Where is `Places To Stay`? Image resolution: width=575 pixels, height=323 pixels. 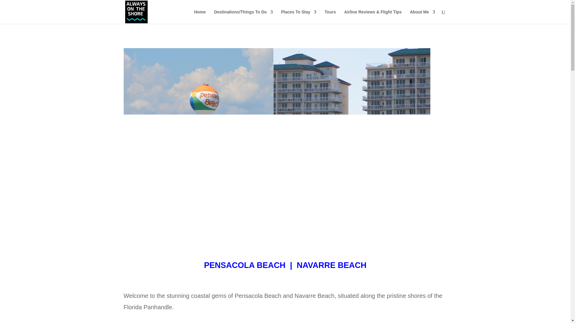 Places To Stay is located at coordinates (299, 17).